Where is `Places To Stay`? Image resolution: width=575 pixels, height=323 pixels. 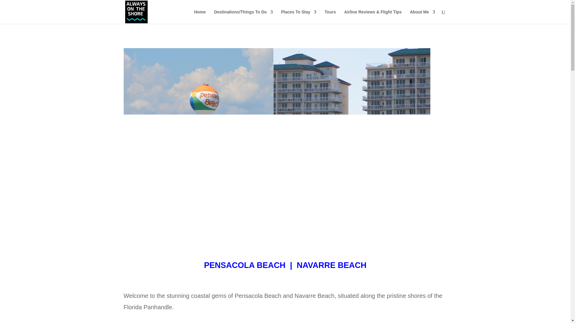 Places To Stay is located at coordinates (299, 17).